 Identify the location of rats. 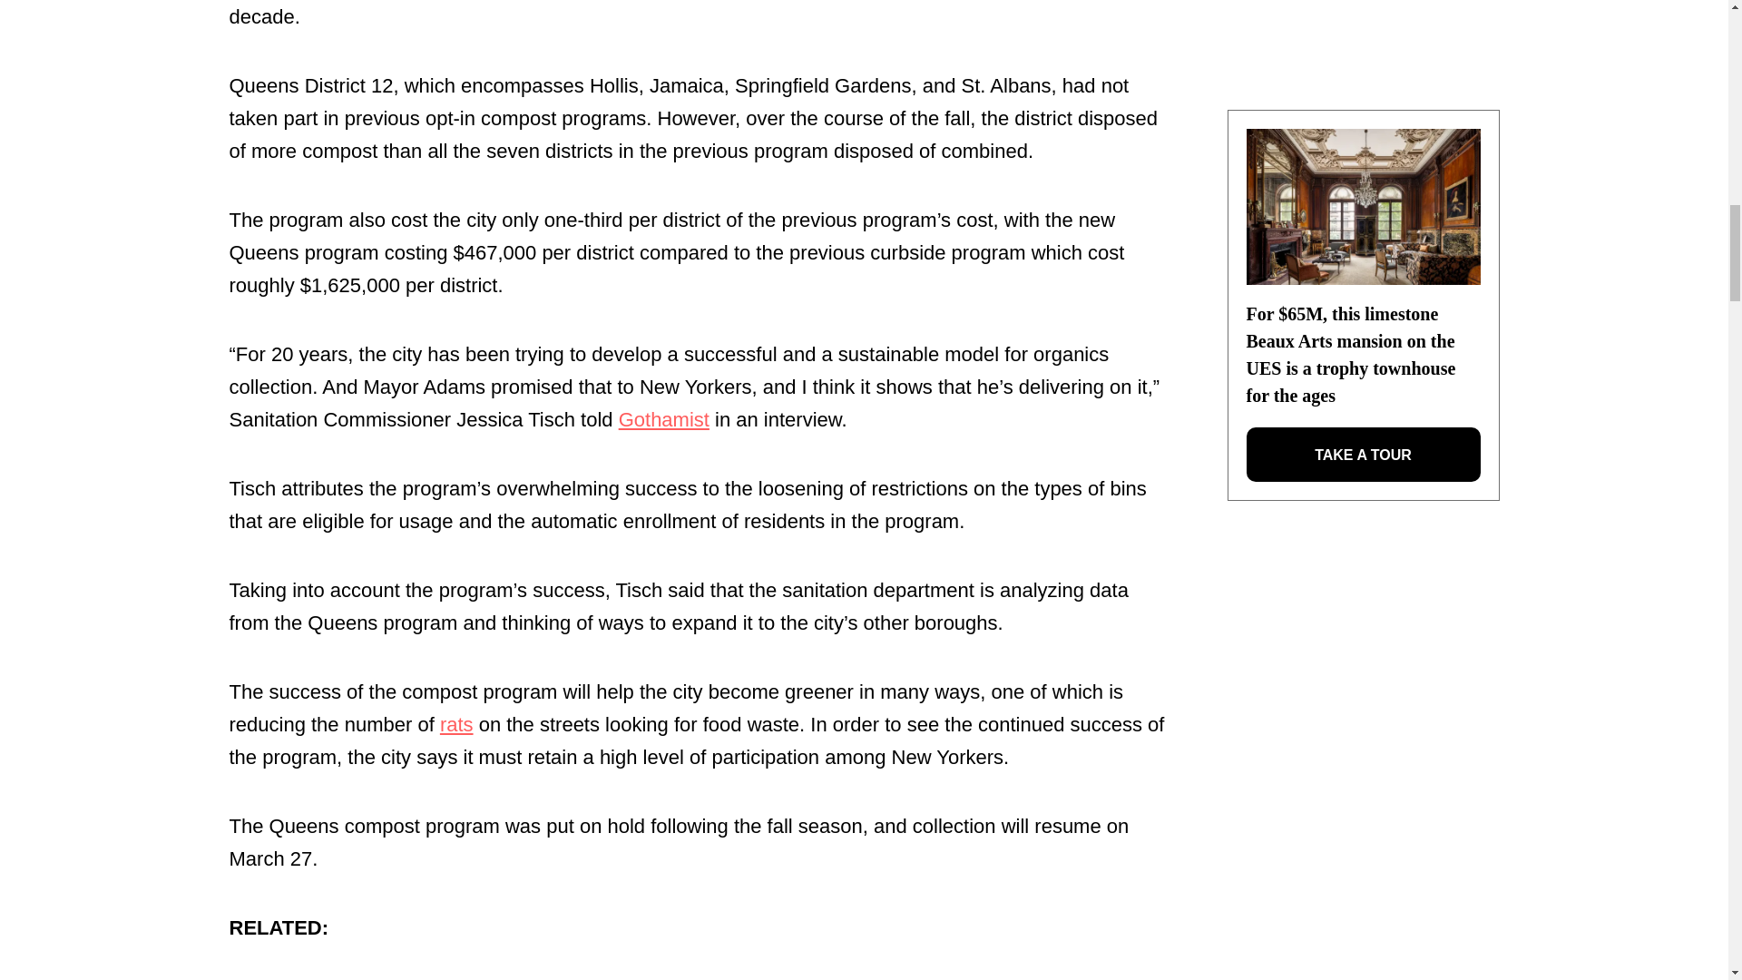
(457, 724).